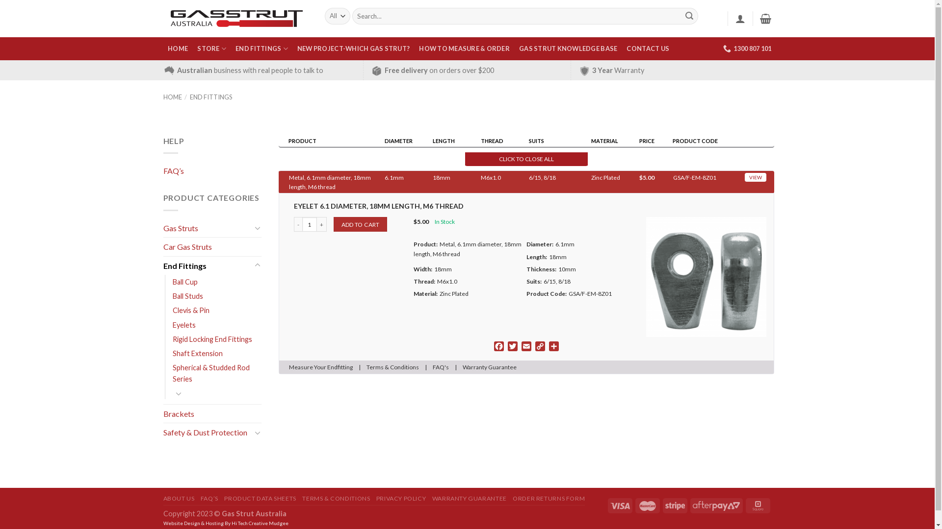  I want to click on Safety & Dust Protection, so click(207, 433).